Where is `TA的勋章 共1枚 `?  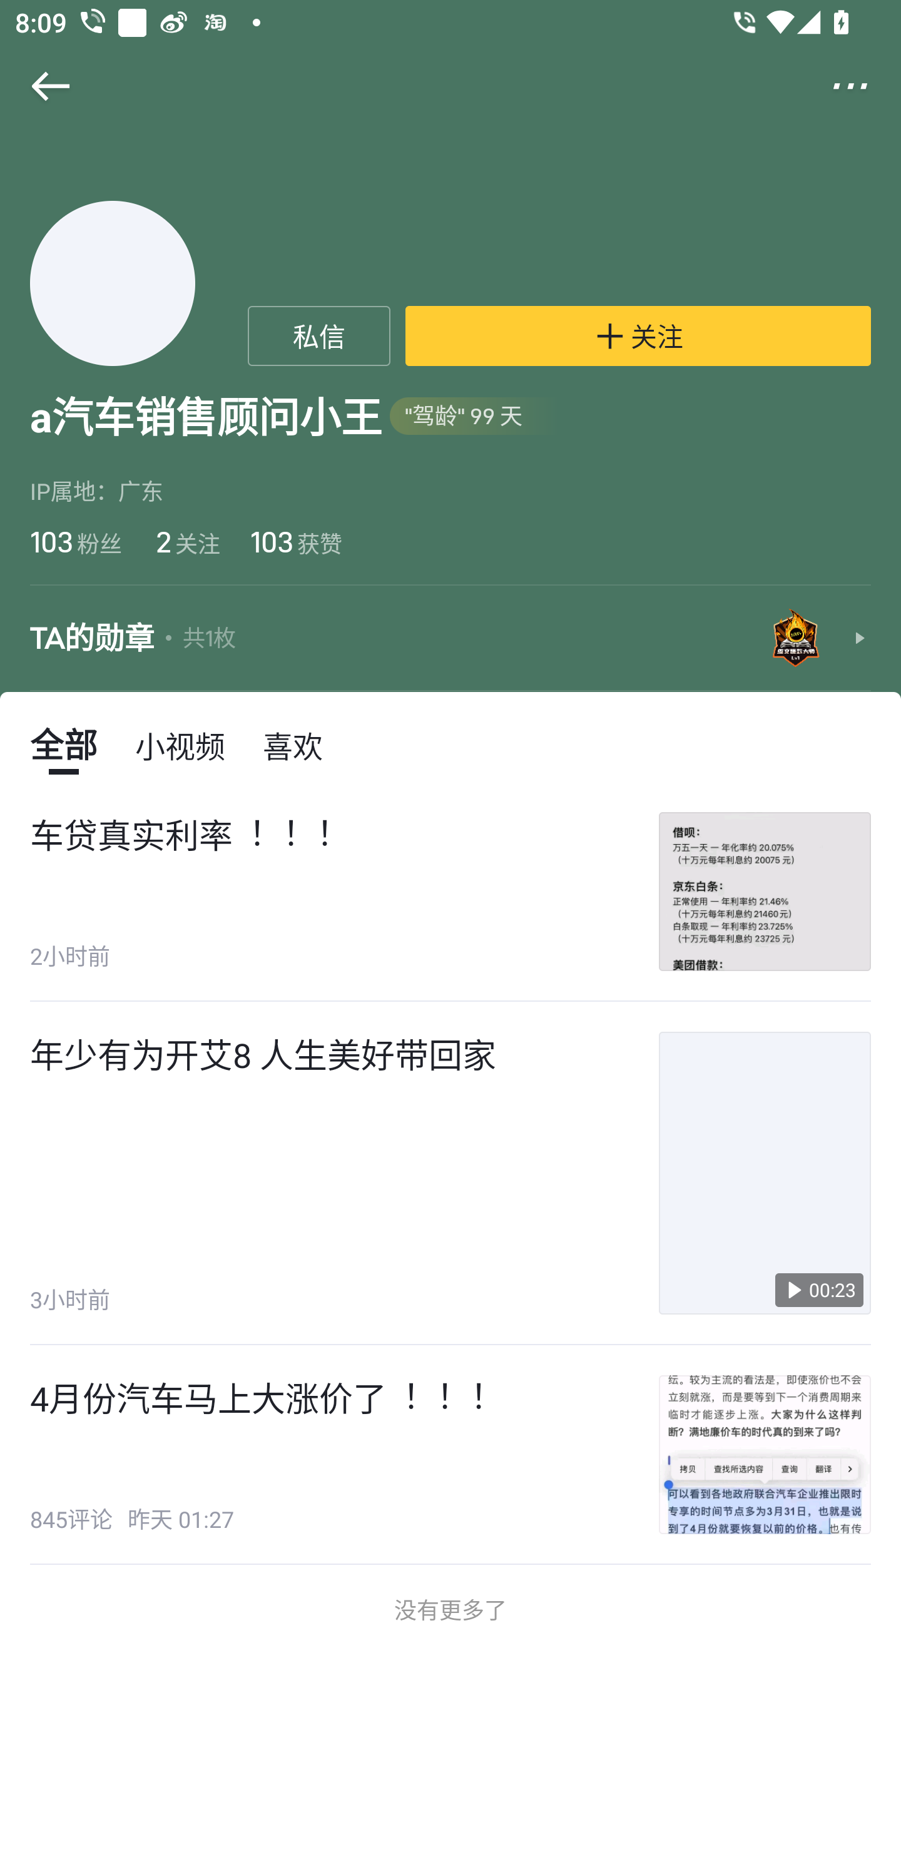 TA的勋章 共1枚  is located at coordinates (450, 638).